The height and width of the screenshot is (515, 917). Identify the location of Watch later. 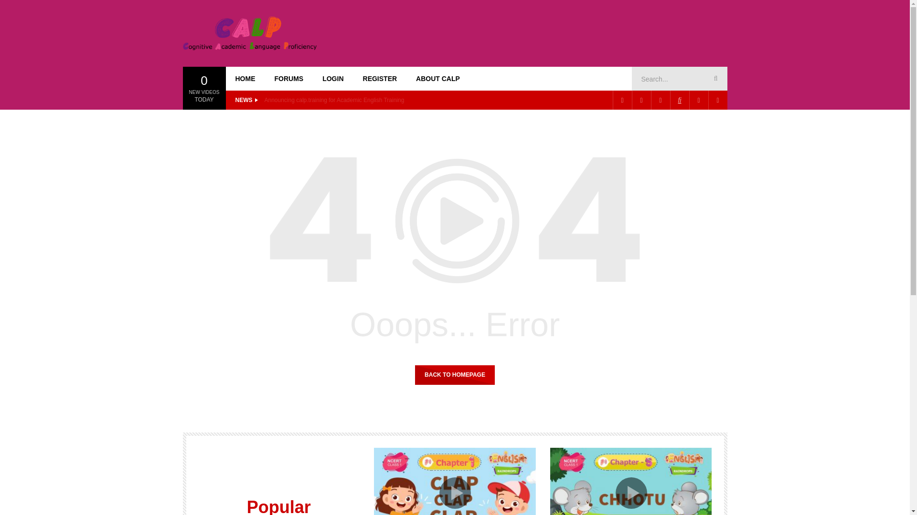
(698, 100).